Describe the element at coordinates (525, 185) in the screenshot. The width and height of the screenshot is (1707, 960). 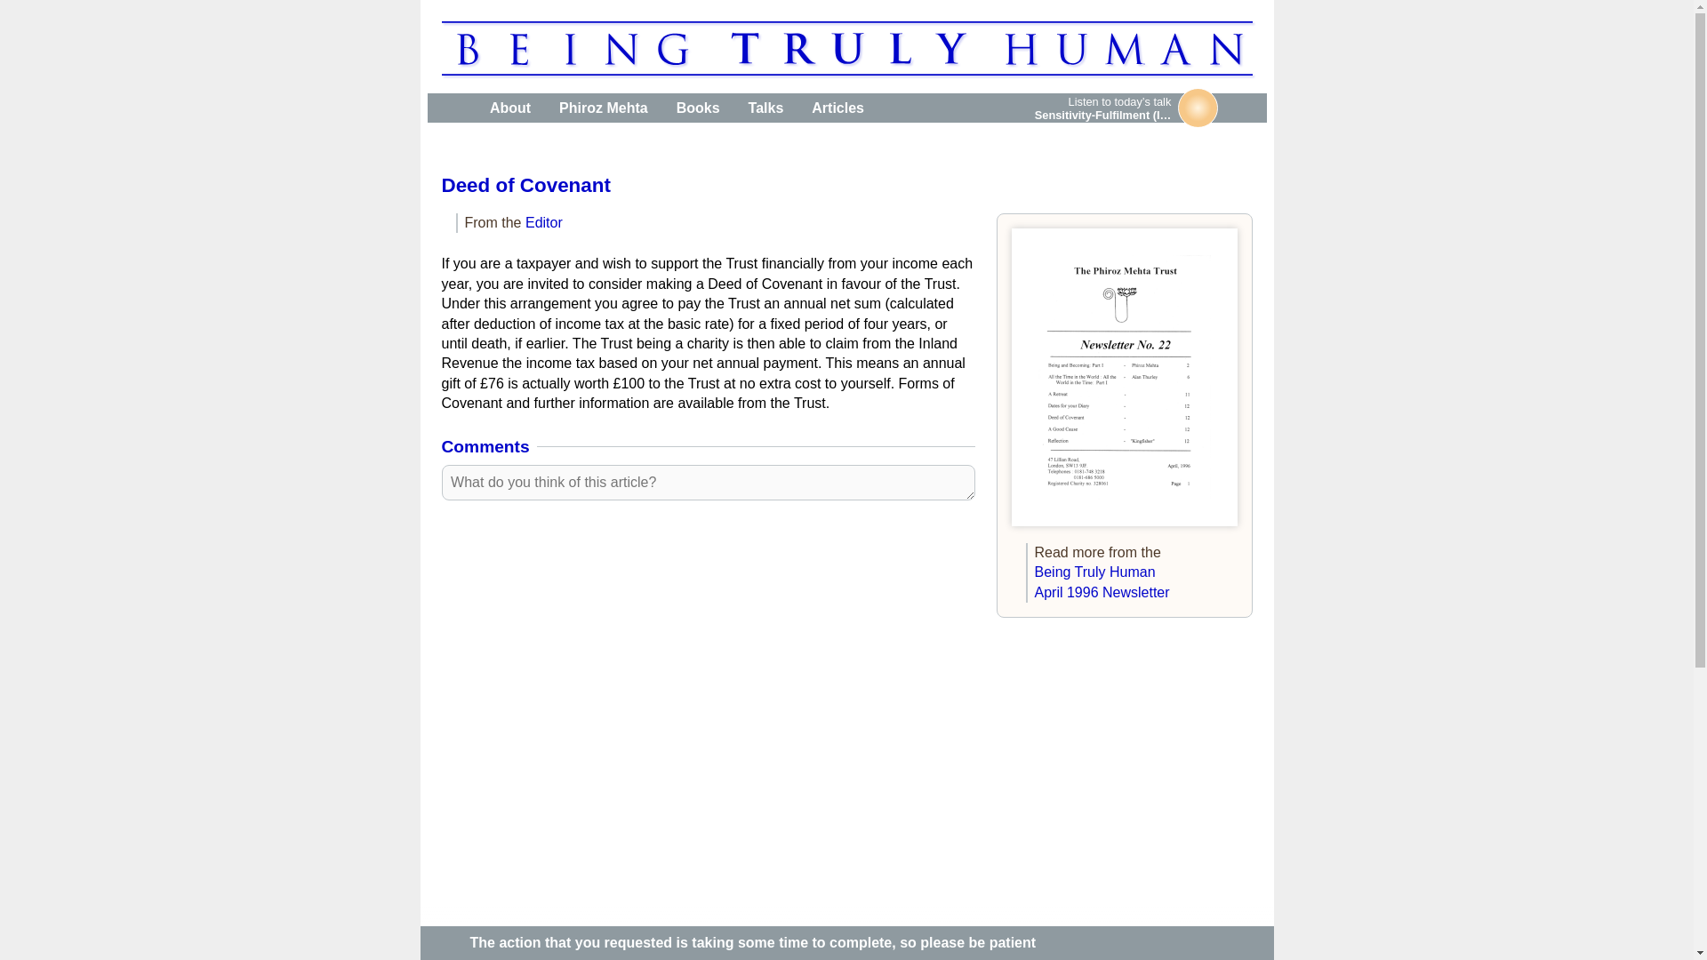
I see `Deed of Covenant` at that location.